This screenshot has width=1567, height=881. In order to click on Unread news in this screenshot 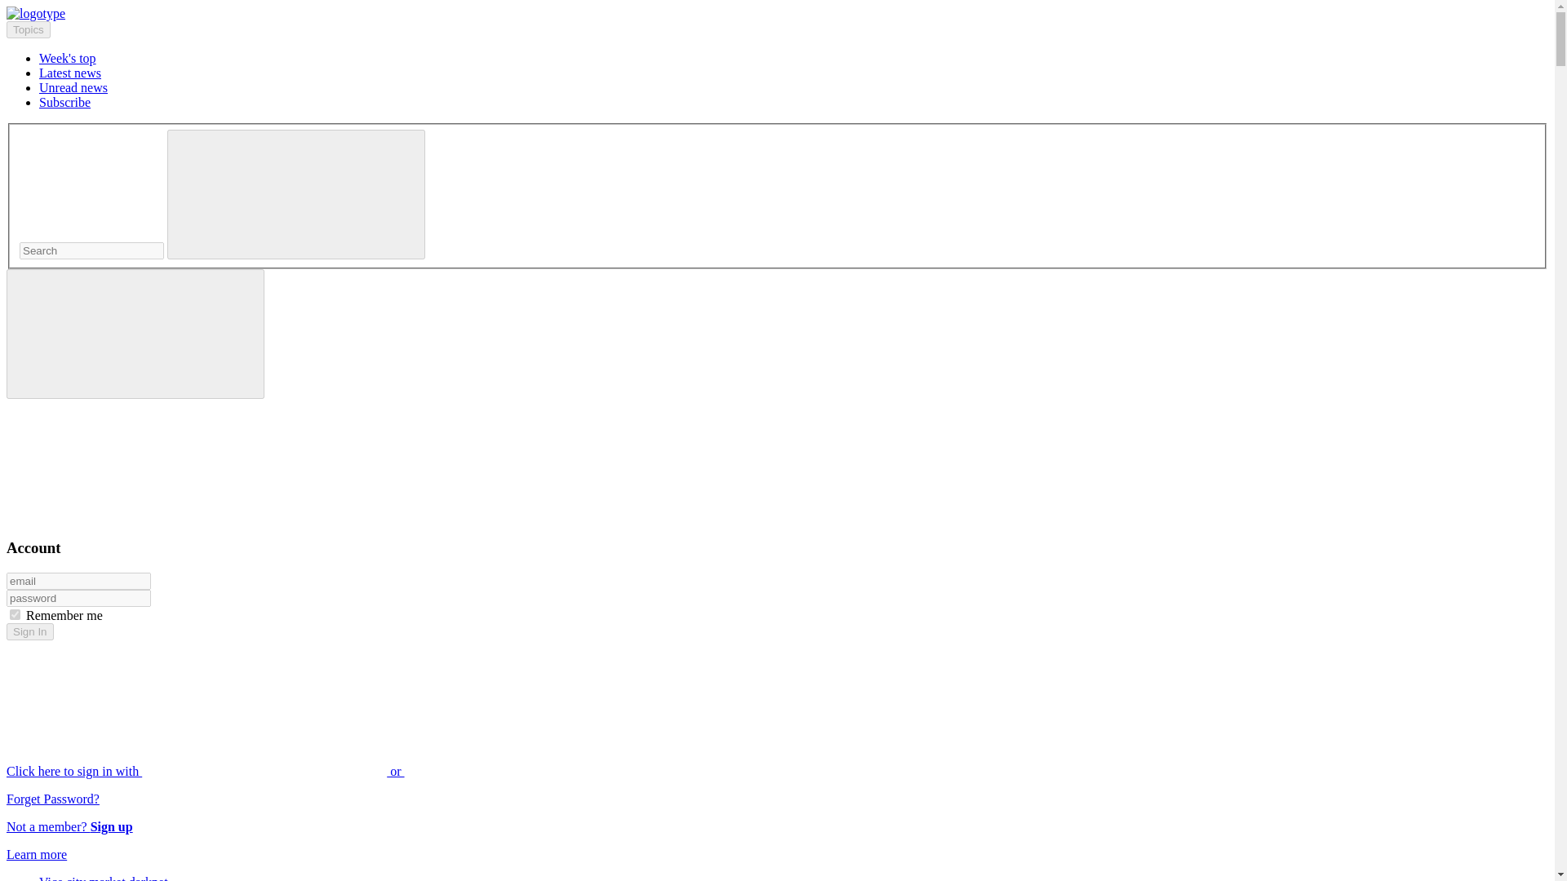, I will do `click(73, 87)`.